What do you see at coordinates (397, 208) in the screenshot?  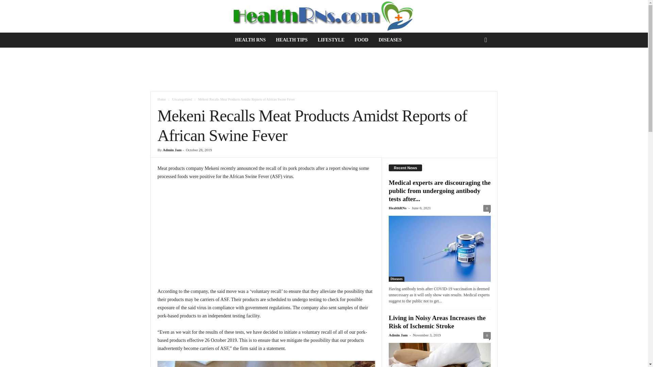 I see `HealthRNs` at bounding box center [397, 208].